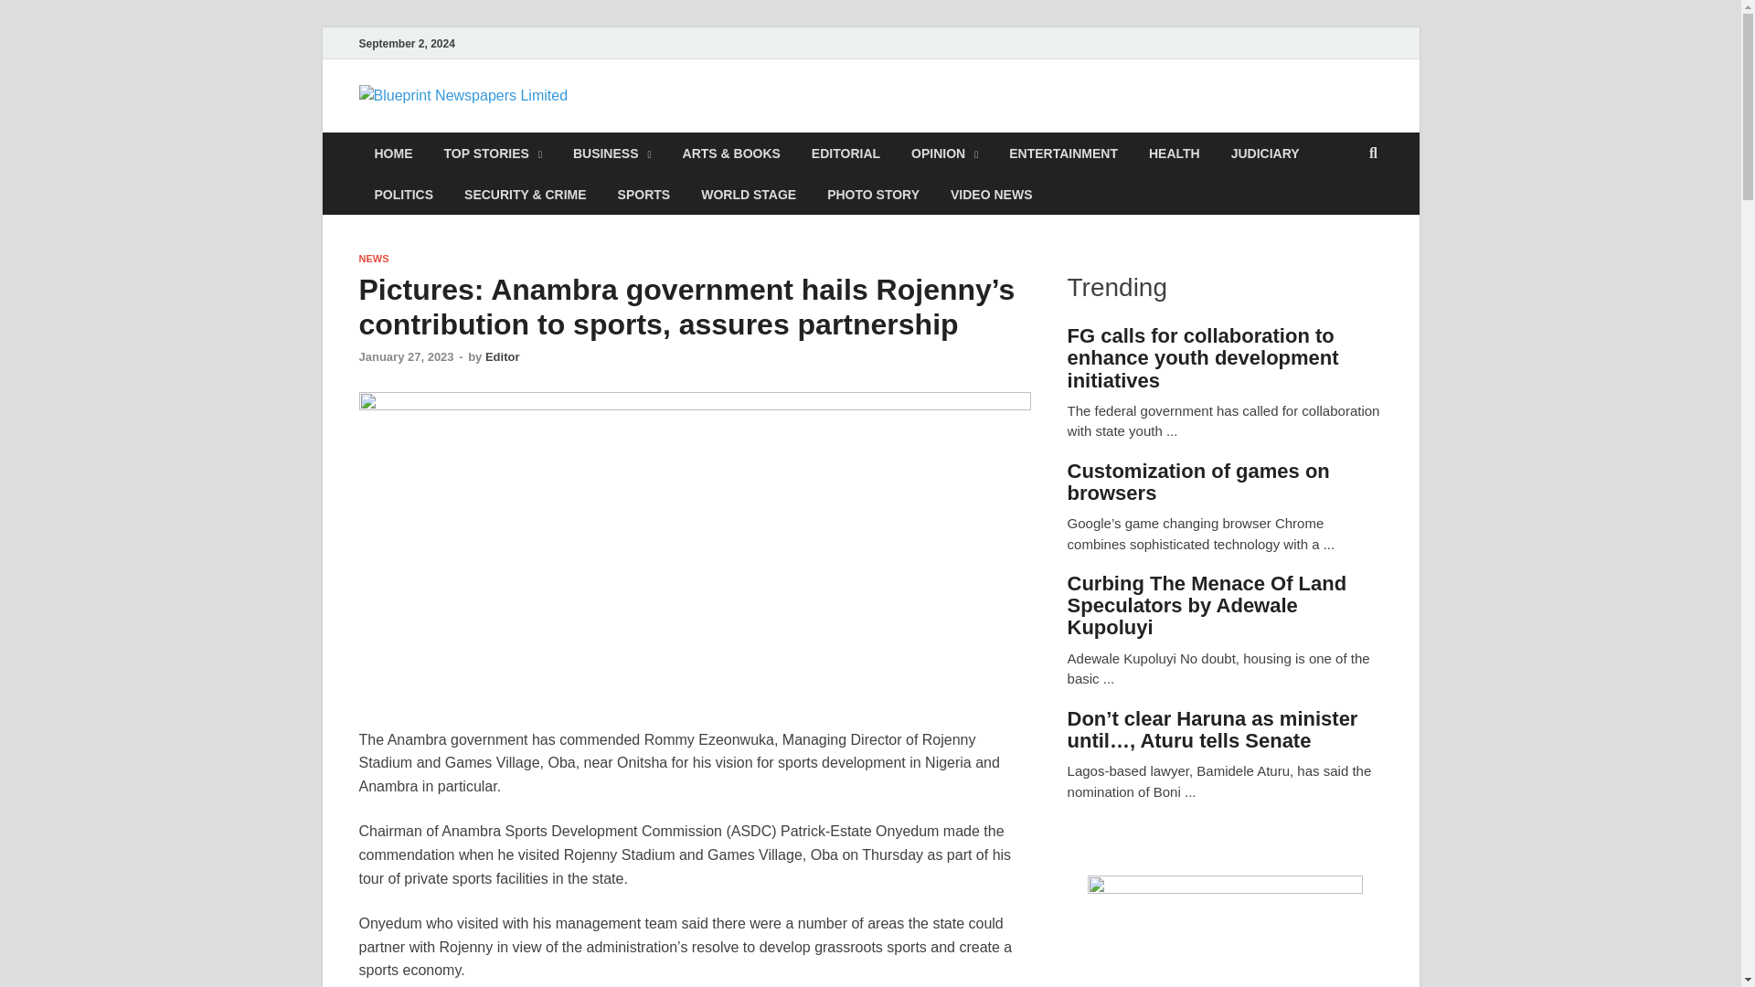  Describe the element at coordinates (393, 153) in the screenshot. I see `HOME` at that location.